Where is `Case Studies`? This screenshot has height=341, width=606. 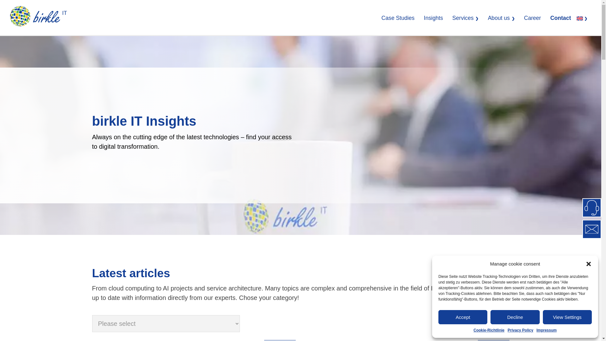
Case Studies is located at coordinates (398, 18).